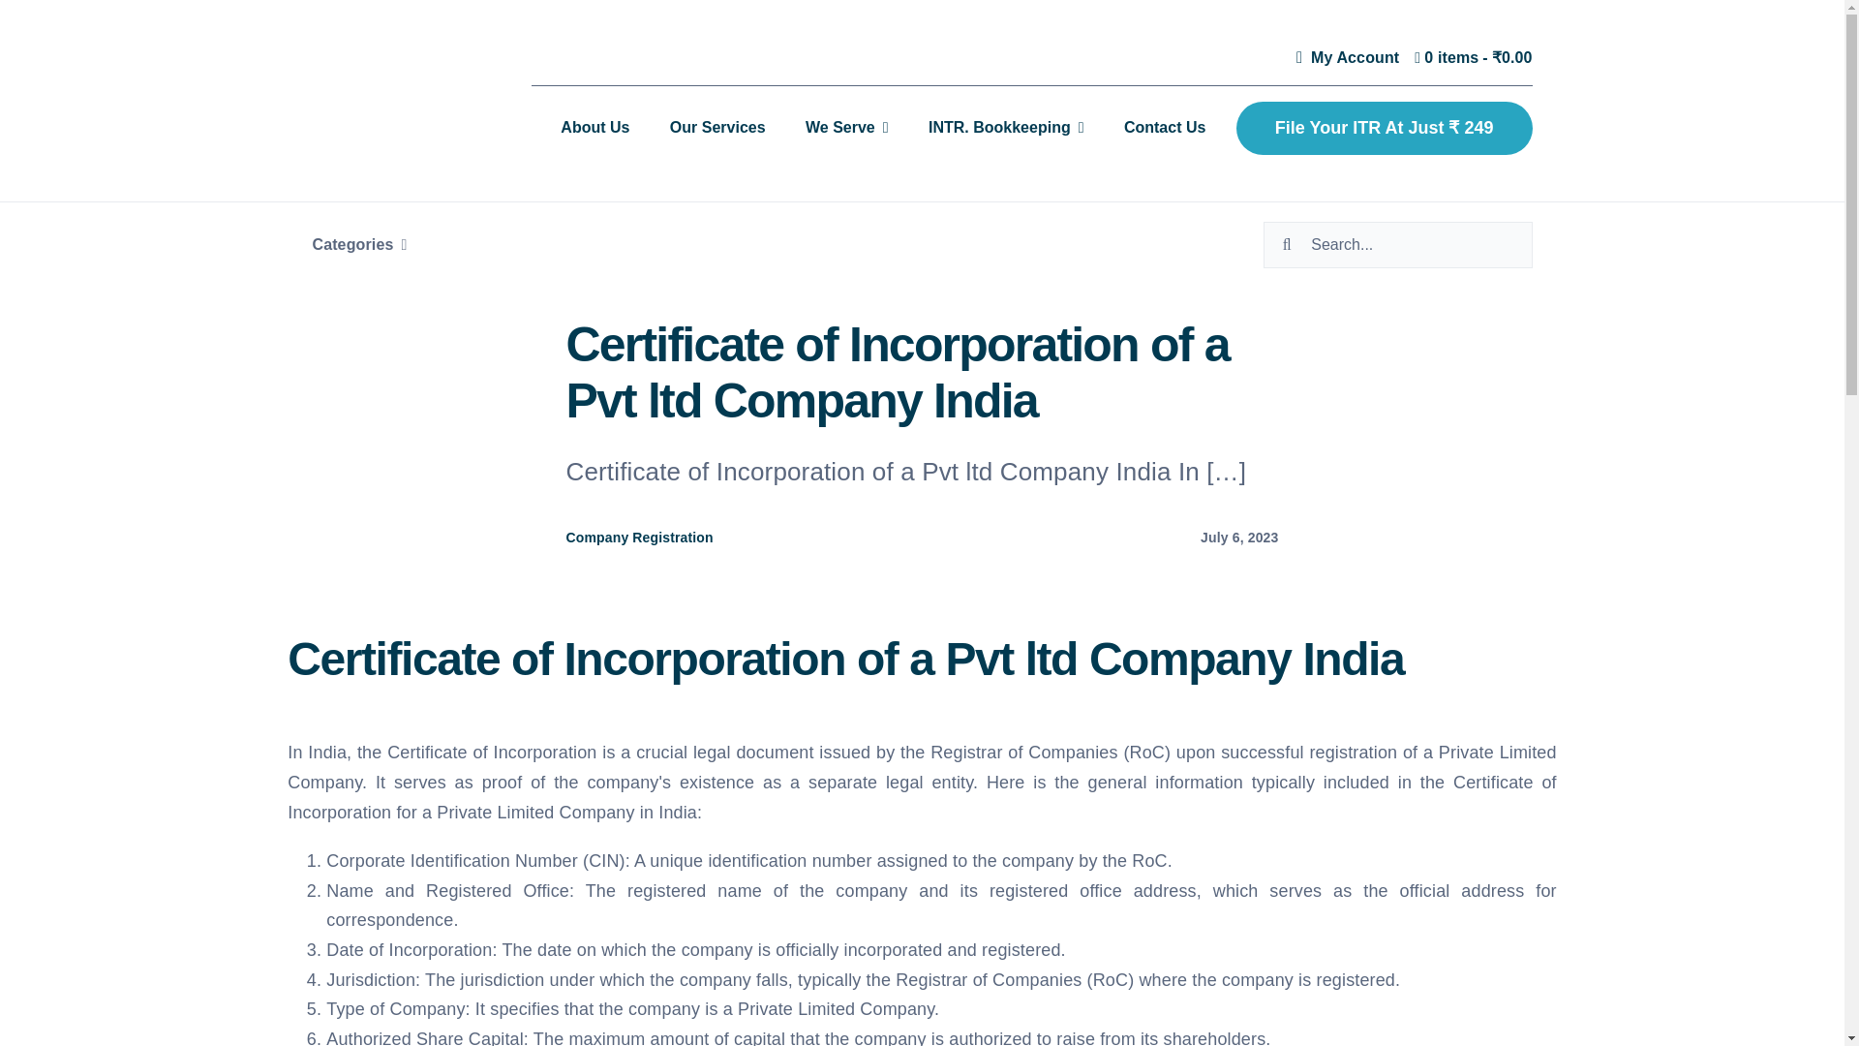  Describe the element at coordinates (1344, 58) in the screenshot. I see `My Account` at that location.